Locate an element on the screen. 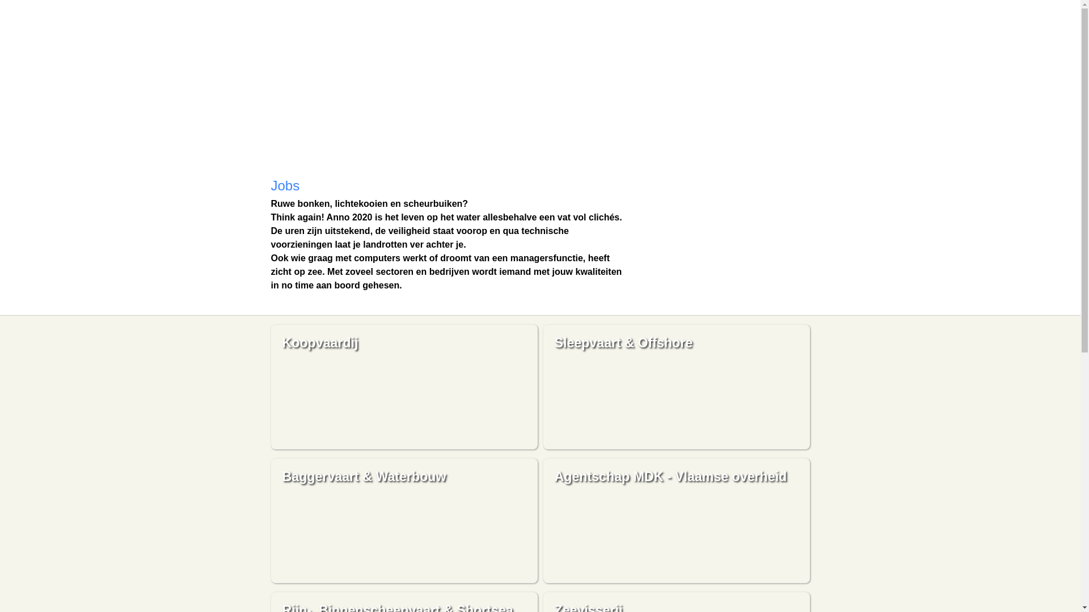 Image resolution: width=1089 pixels, height=612 pixels. opleidingen is located at coordinates (306, 137).